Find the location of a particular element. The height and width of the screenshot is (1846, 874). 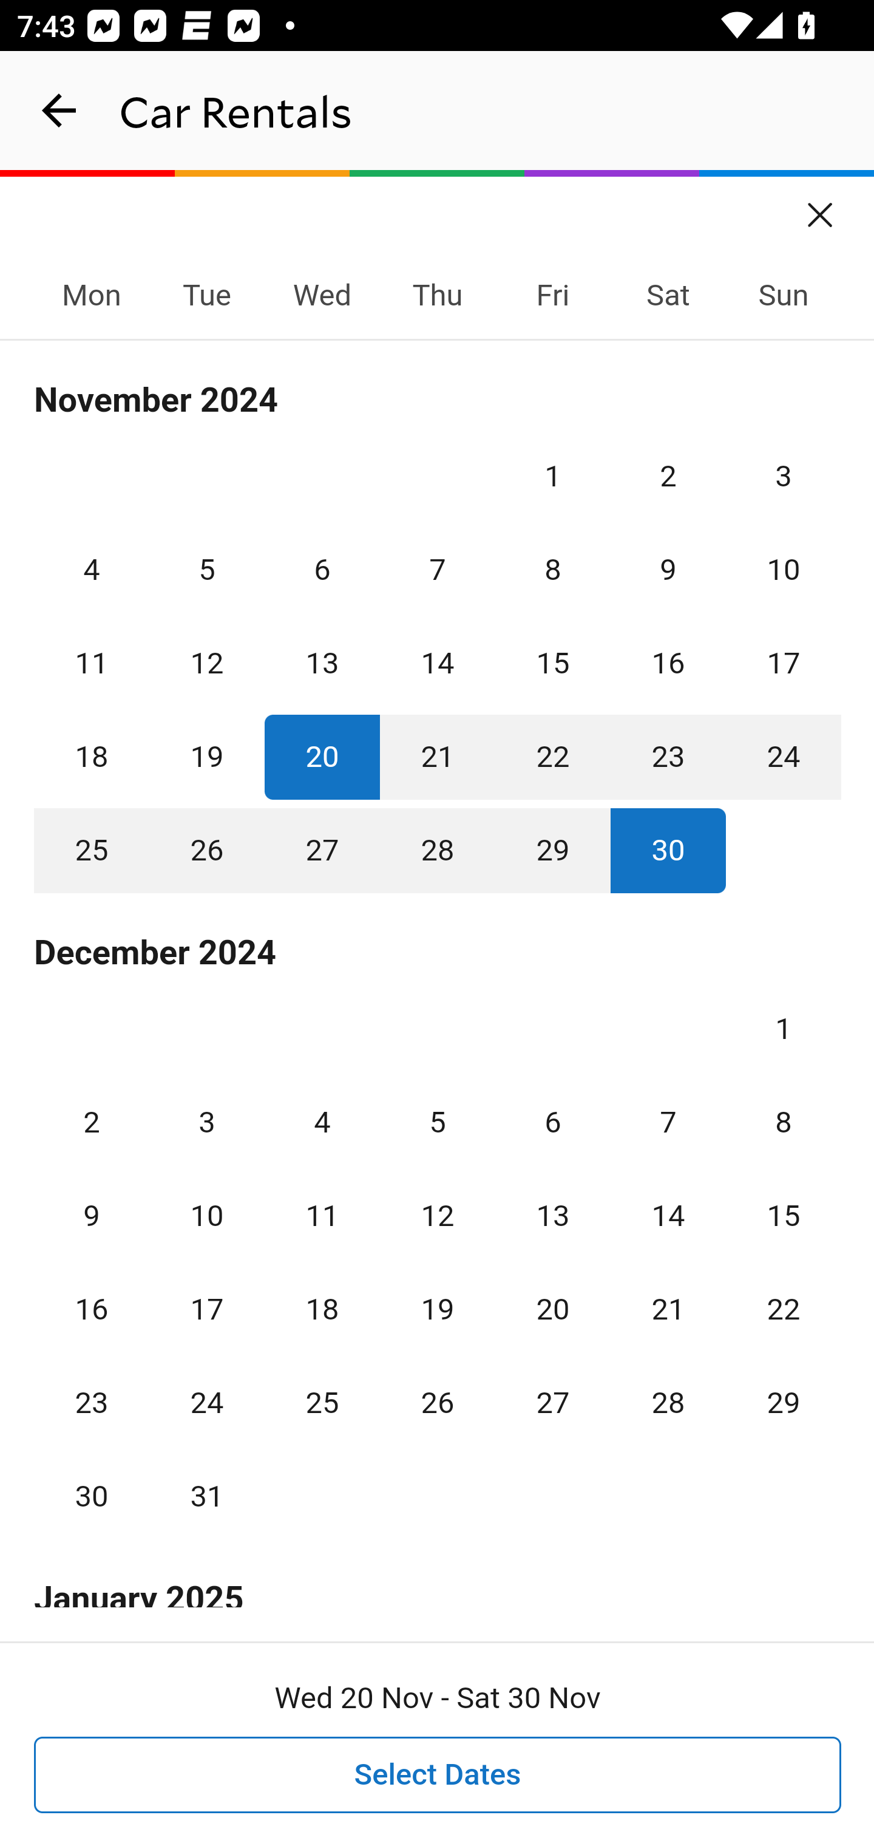

9 November 2024 is located at coordinates (668, 570).